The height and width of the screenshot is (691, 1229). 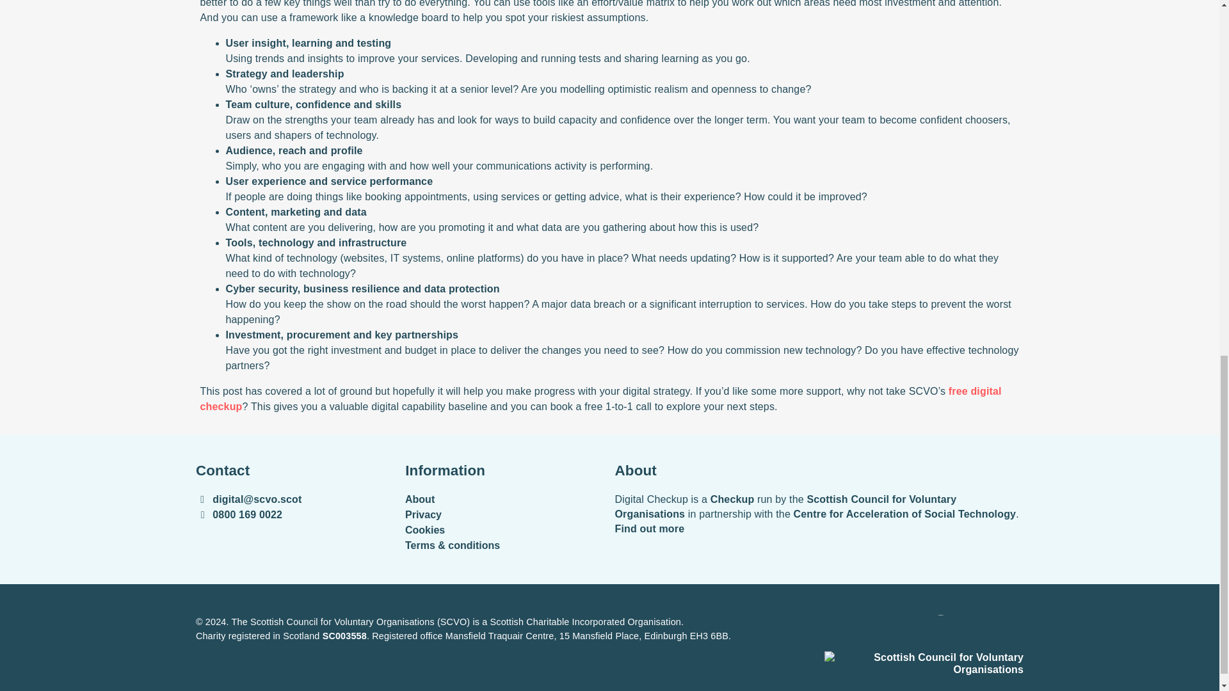 I want to click on Centre for Acceleration of Social Technology, so click(x=905, y=514).